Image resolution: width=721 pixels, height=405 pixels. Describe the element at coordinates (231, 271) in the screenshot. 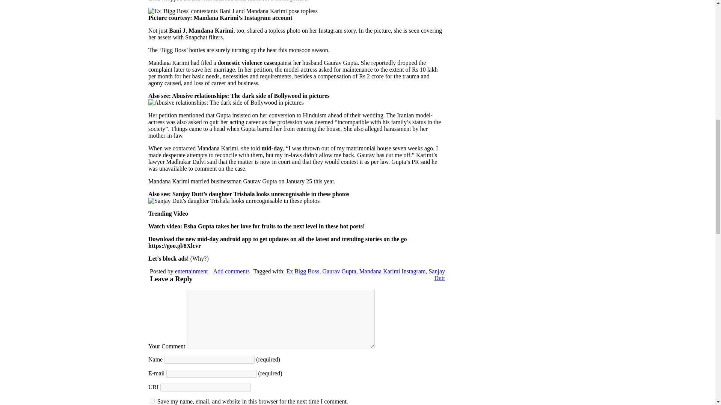

I see `Add comments` at that location.